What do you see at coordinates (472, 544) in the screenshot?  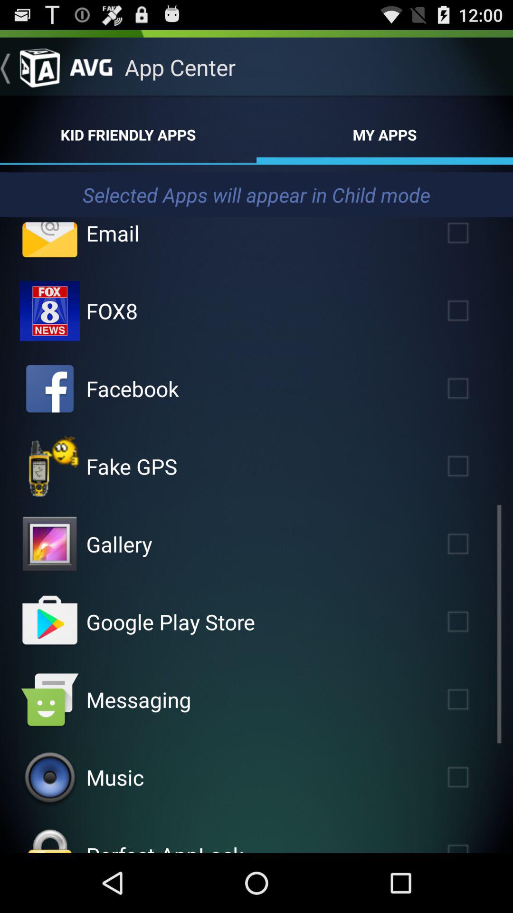 I see `opens app in child mode` at bounding box center [472, 544].